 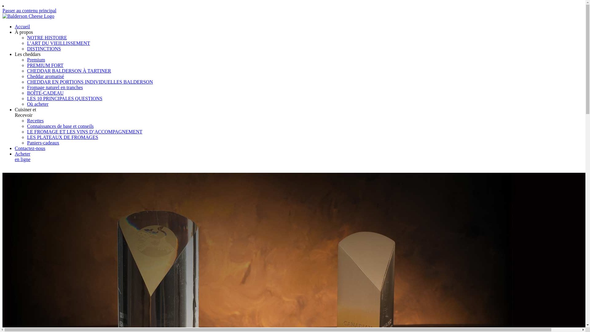 I want to click on Contactez-nous, so click(x=30, y=148).